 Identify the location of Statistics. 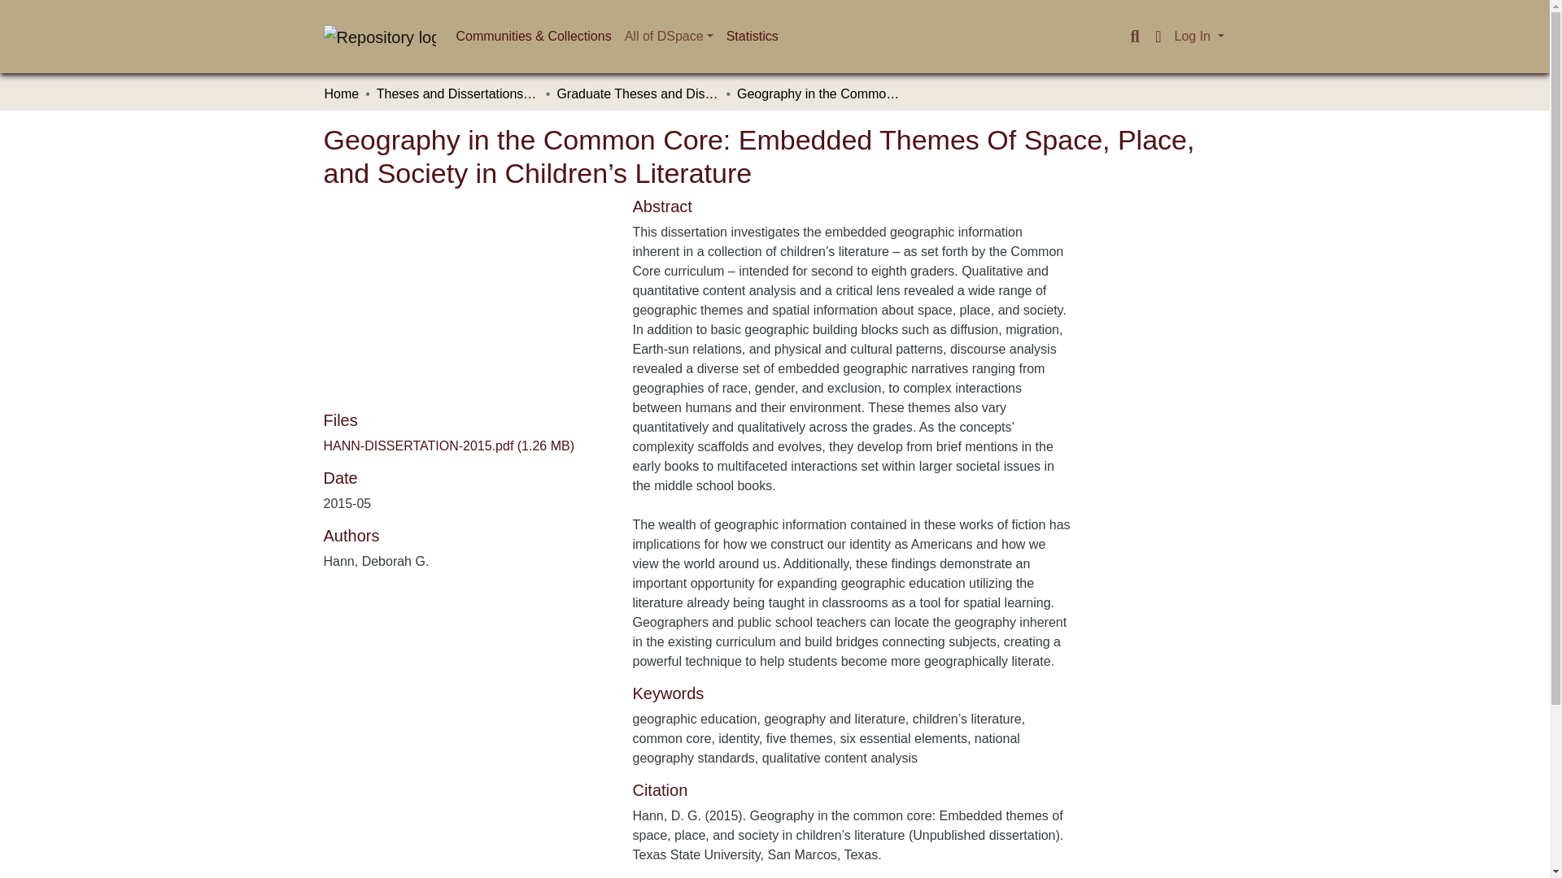
(753, 36).